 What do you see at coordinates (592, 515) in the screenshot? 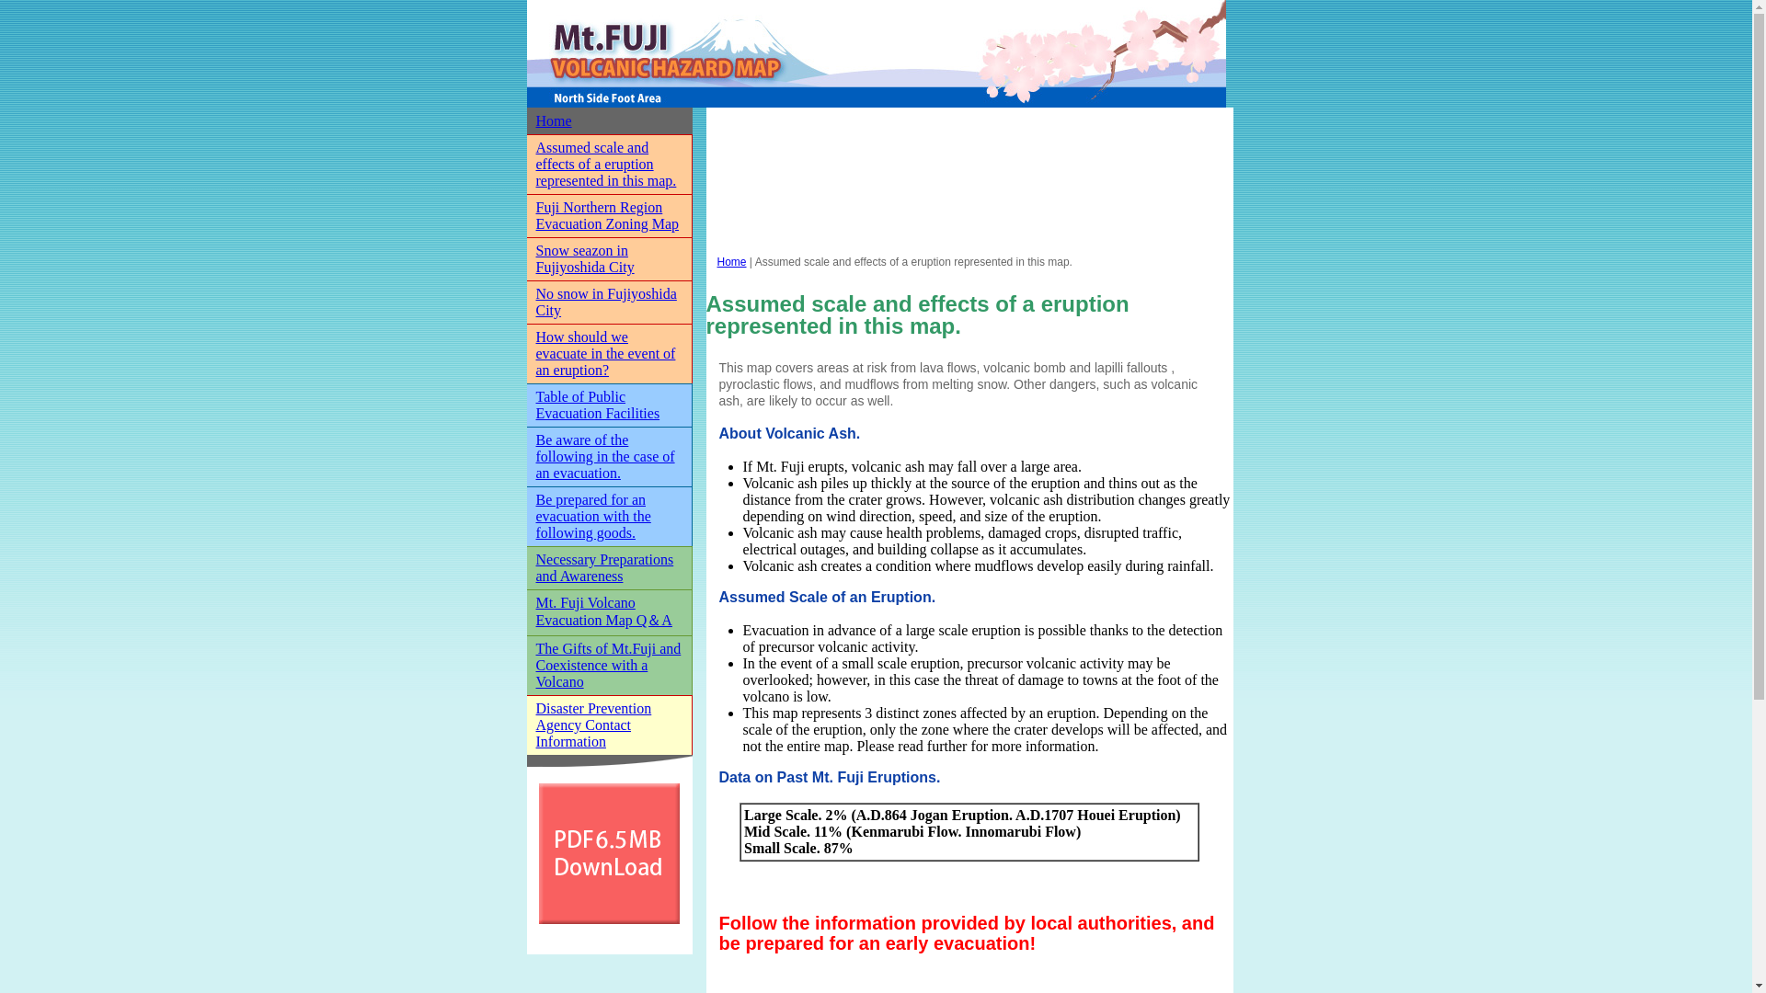
I see `Be prepared for an evacuation with the following goods.` at bounding box center [592, 515].